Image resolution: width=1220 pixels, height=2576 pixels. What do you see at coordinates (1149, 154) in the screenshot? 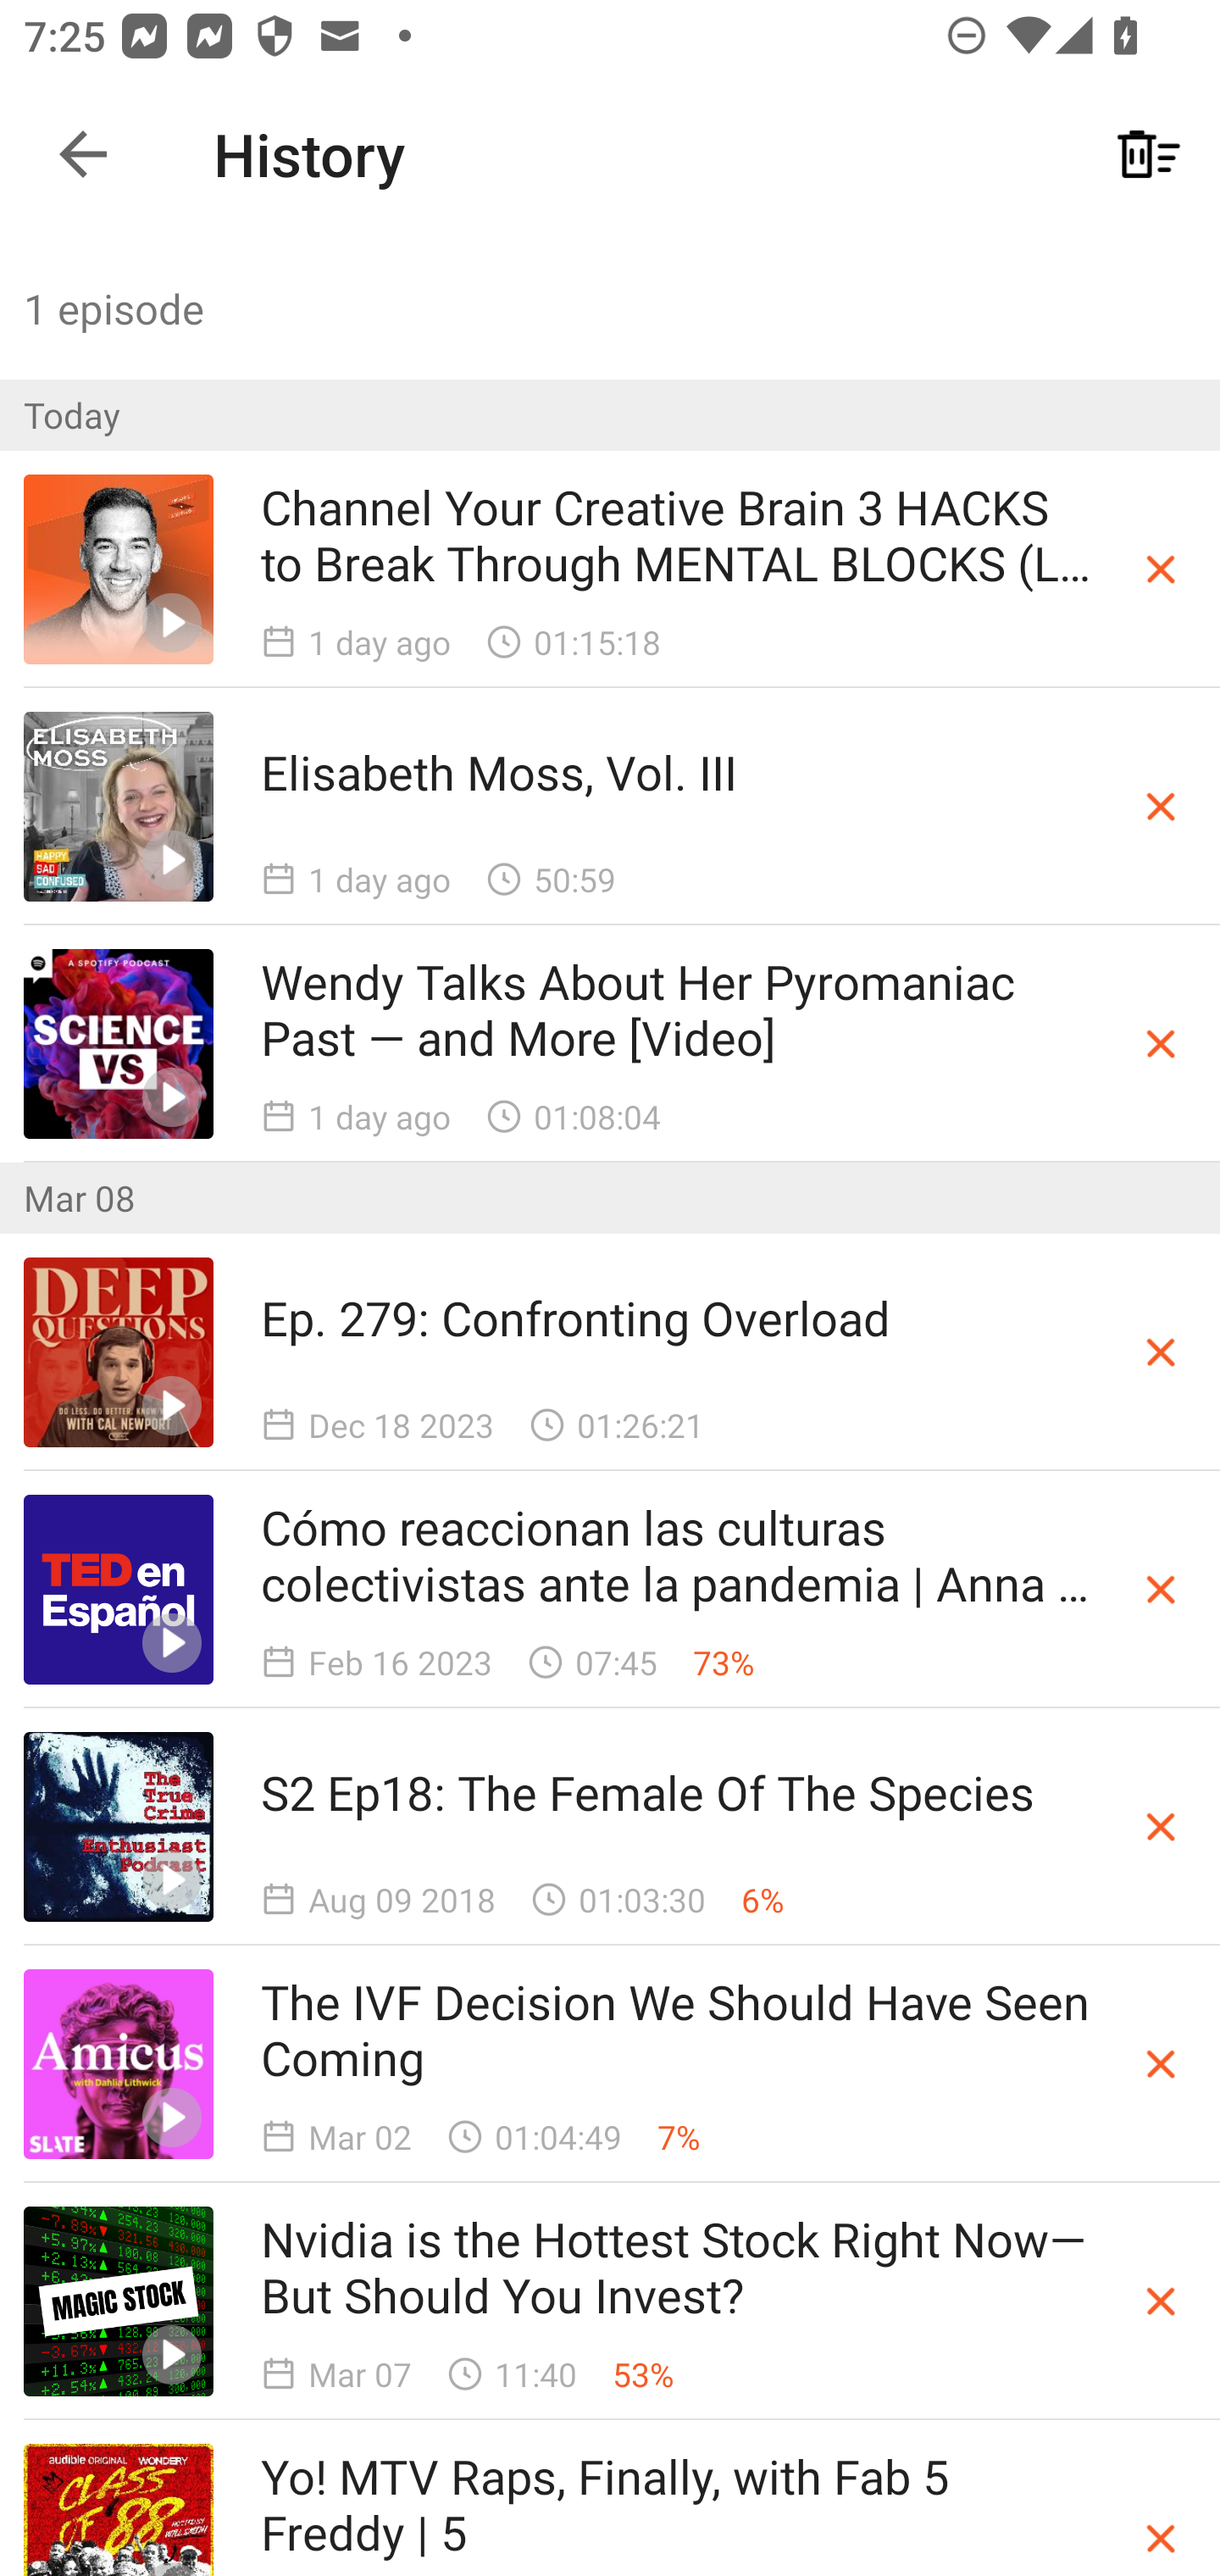
I see `Clear` at bounding box center [1149, 154].